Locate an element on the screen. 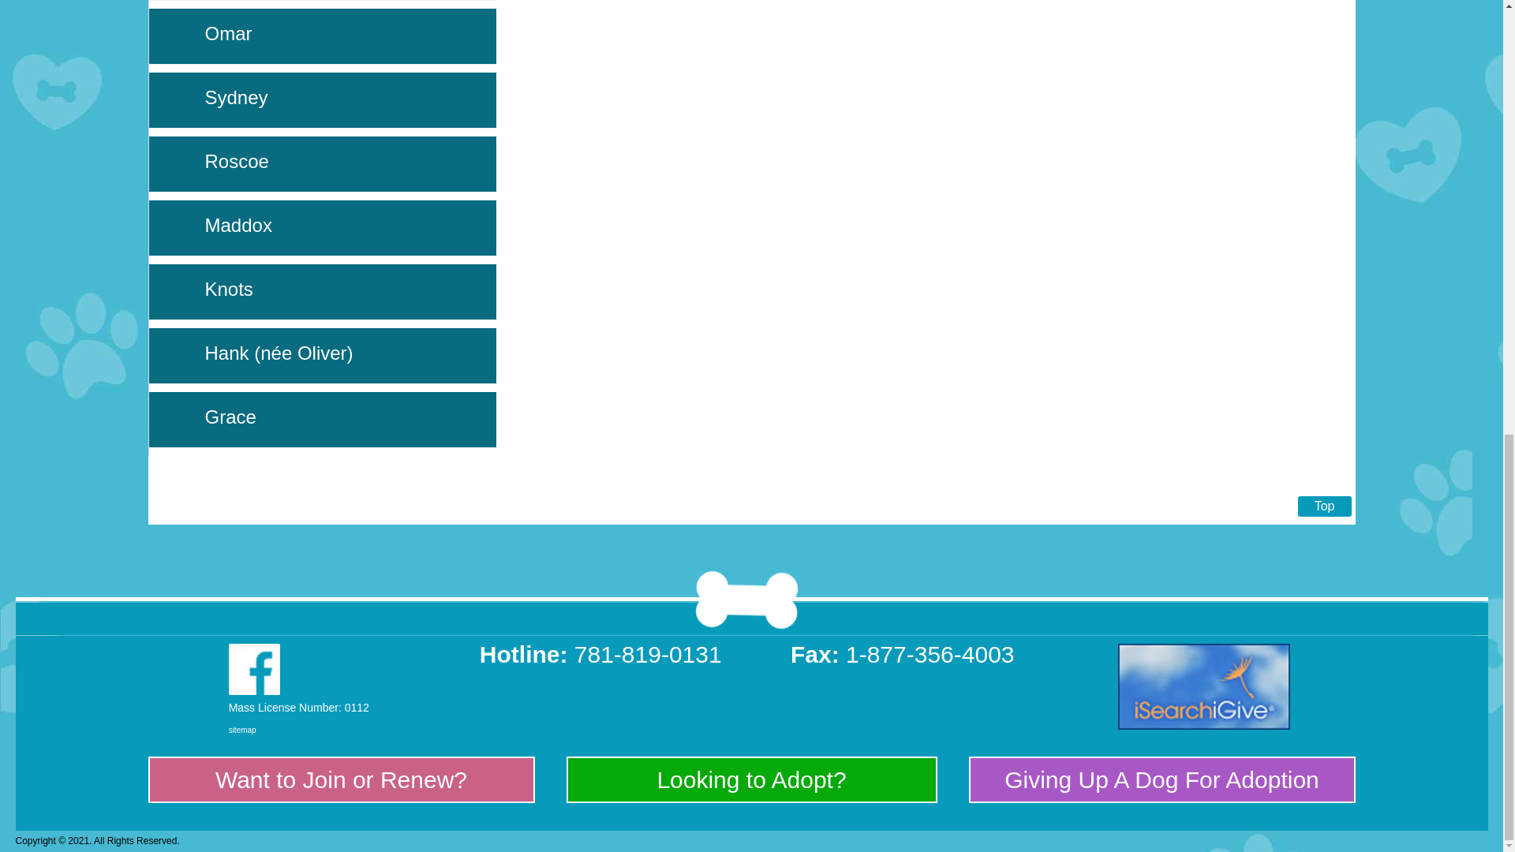 The height and width of the screenshot is (852, 1515). sitemap is located at coordinates (241, 730).